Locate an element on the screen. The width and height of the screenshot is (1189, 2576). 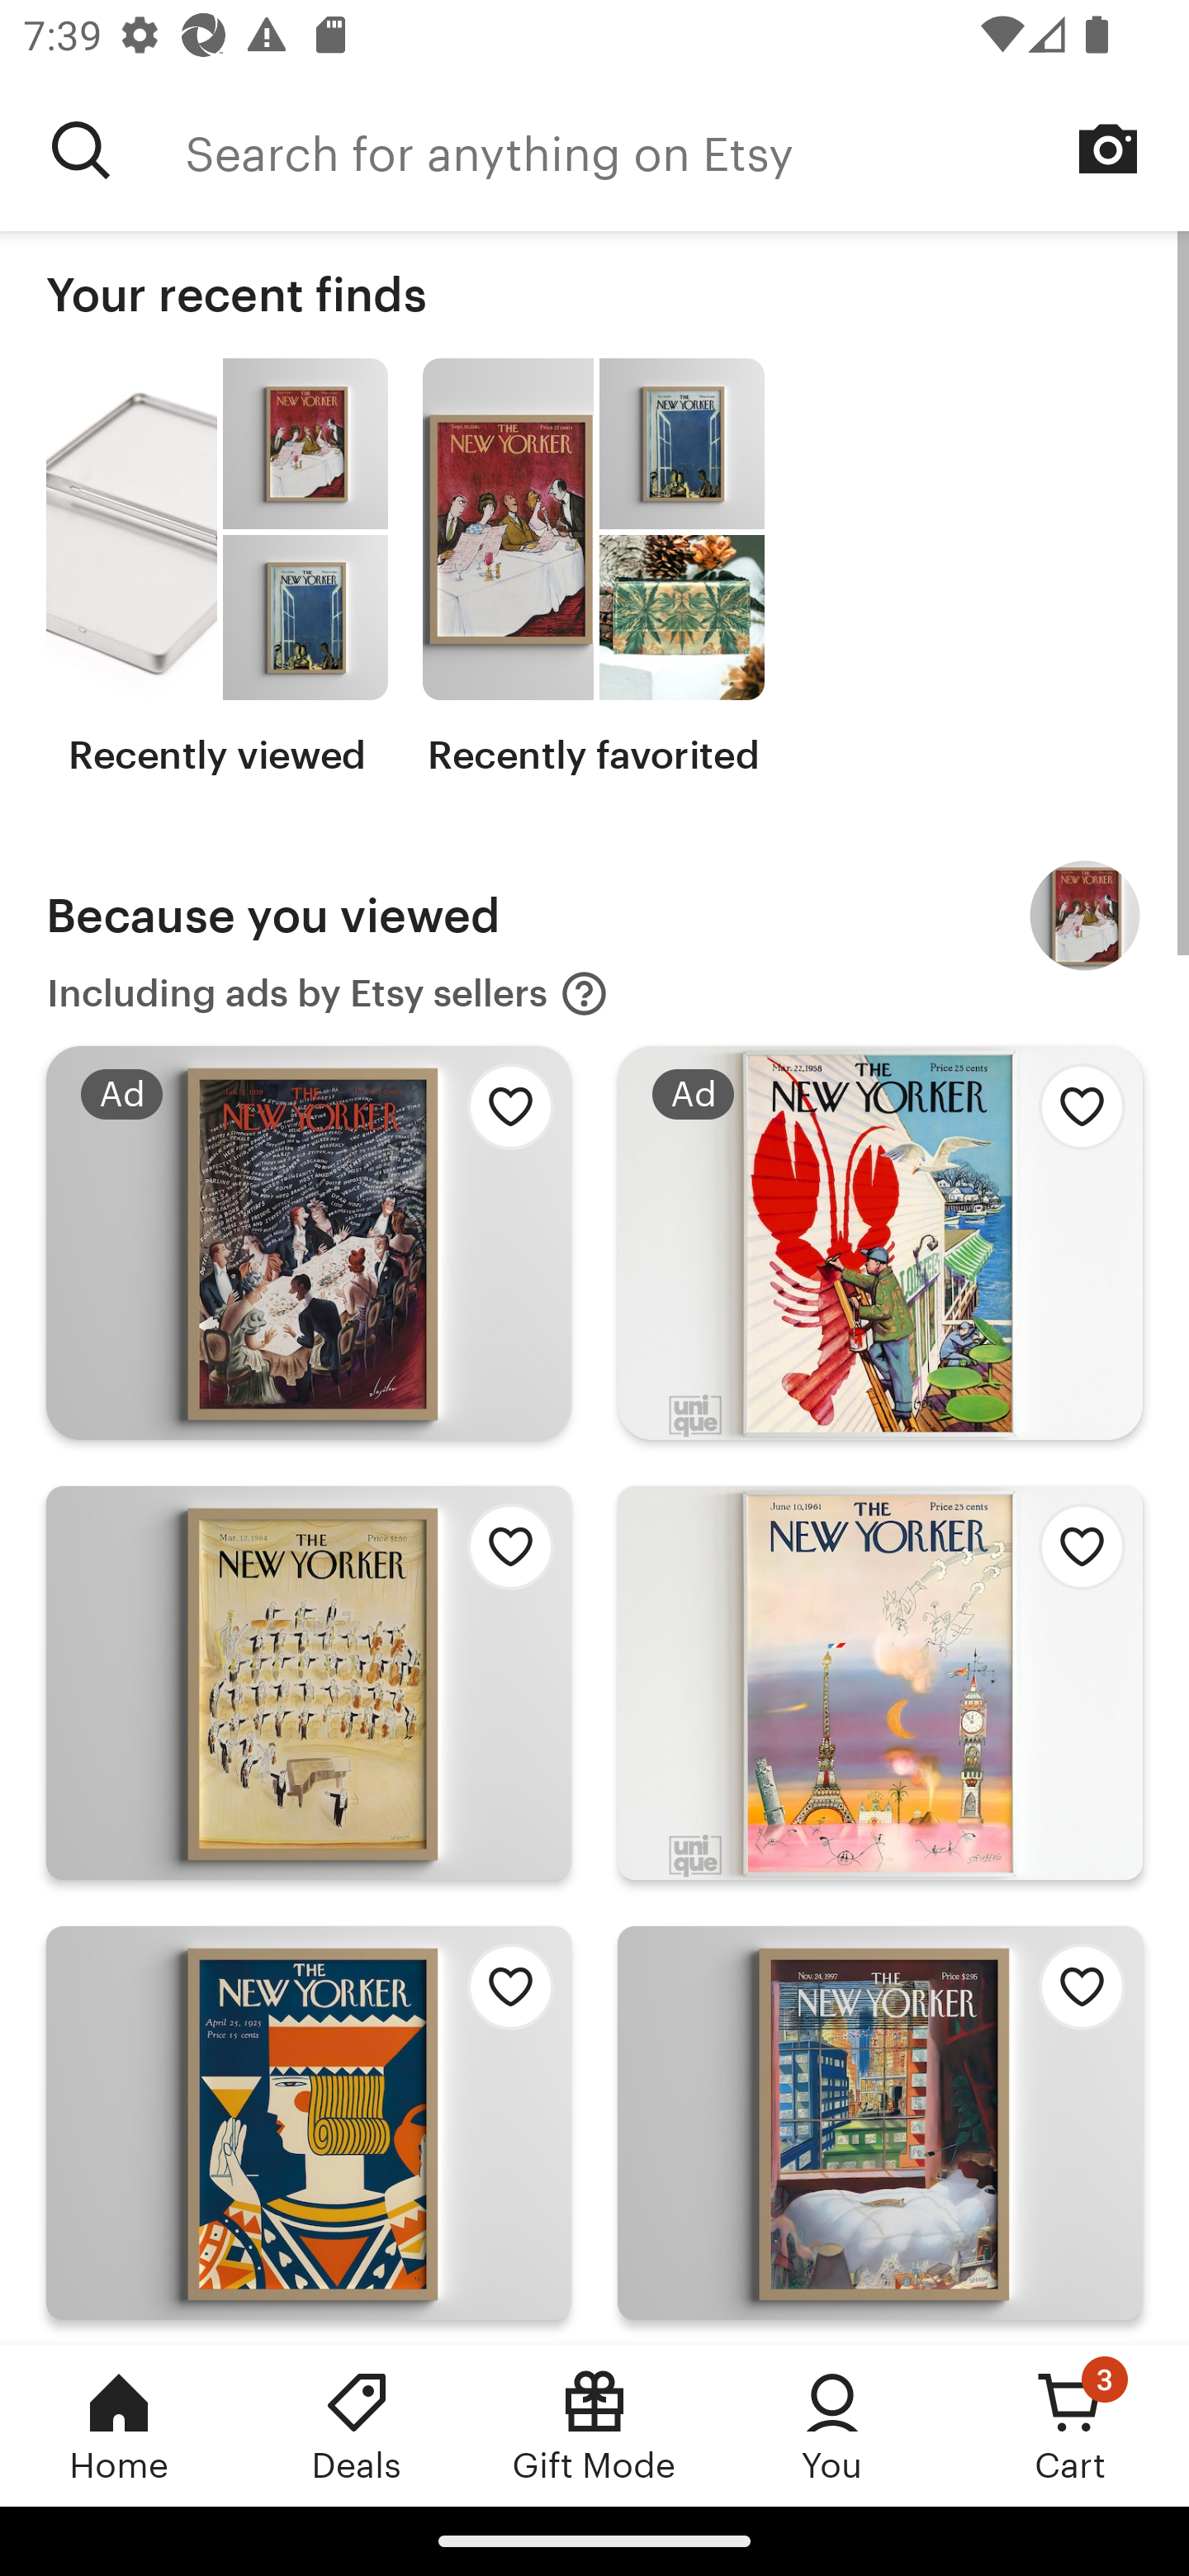
Deals is located at coordinates (357, 2425).